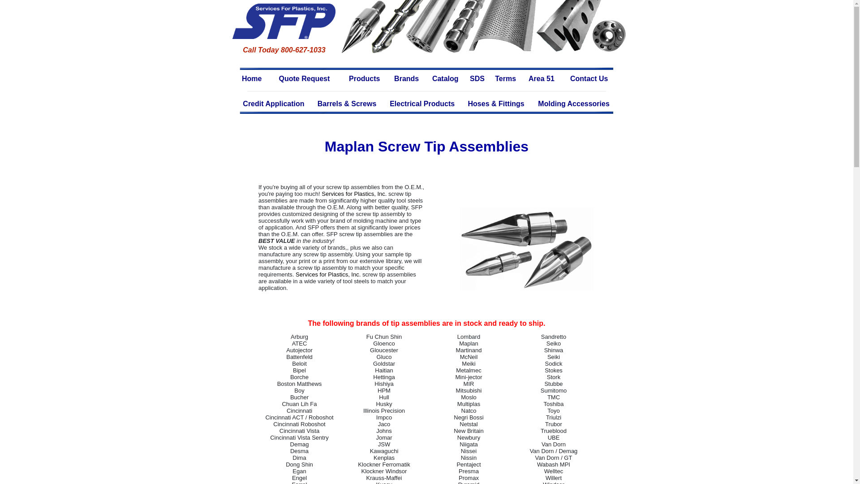  I want to click on Terms, so click(505, 79).